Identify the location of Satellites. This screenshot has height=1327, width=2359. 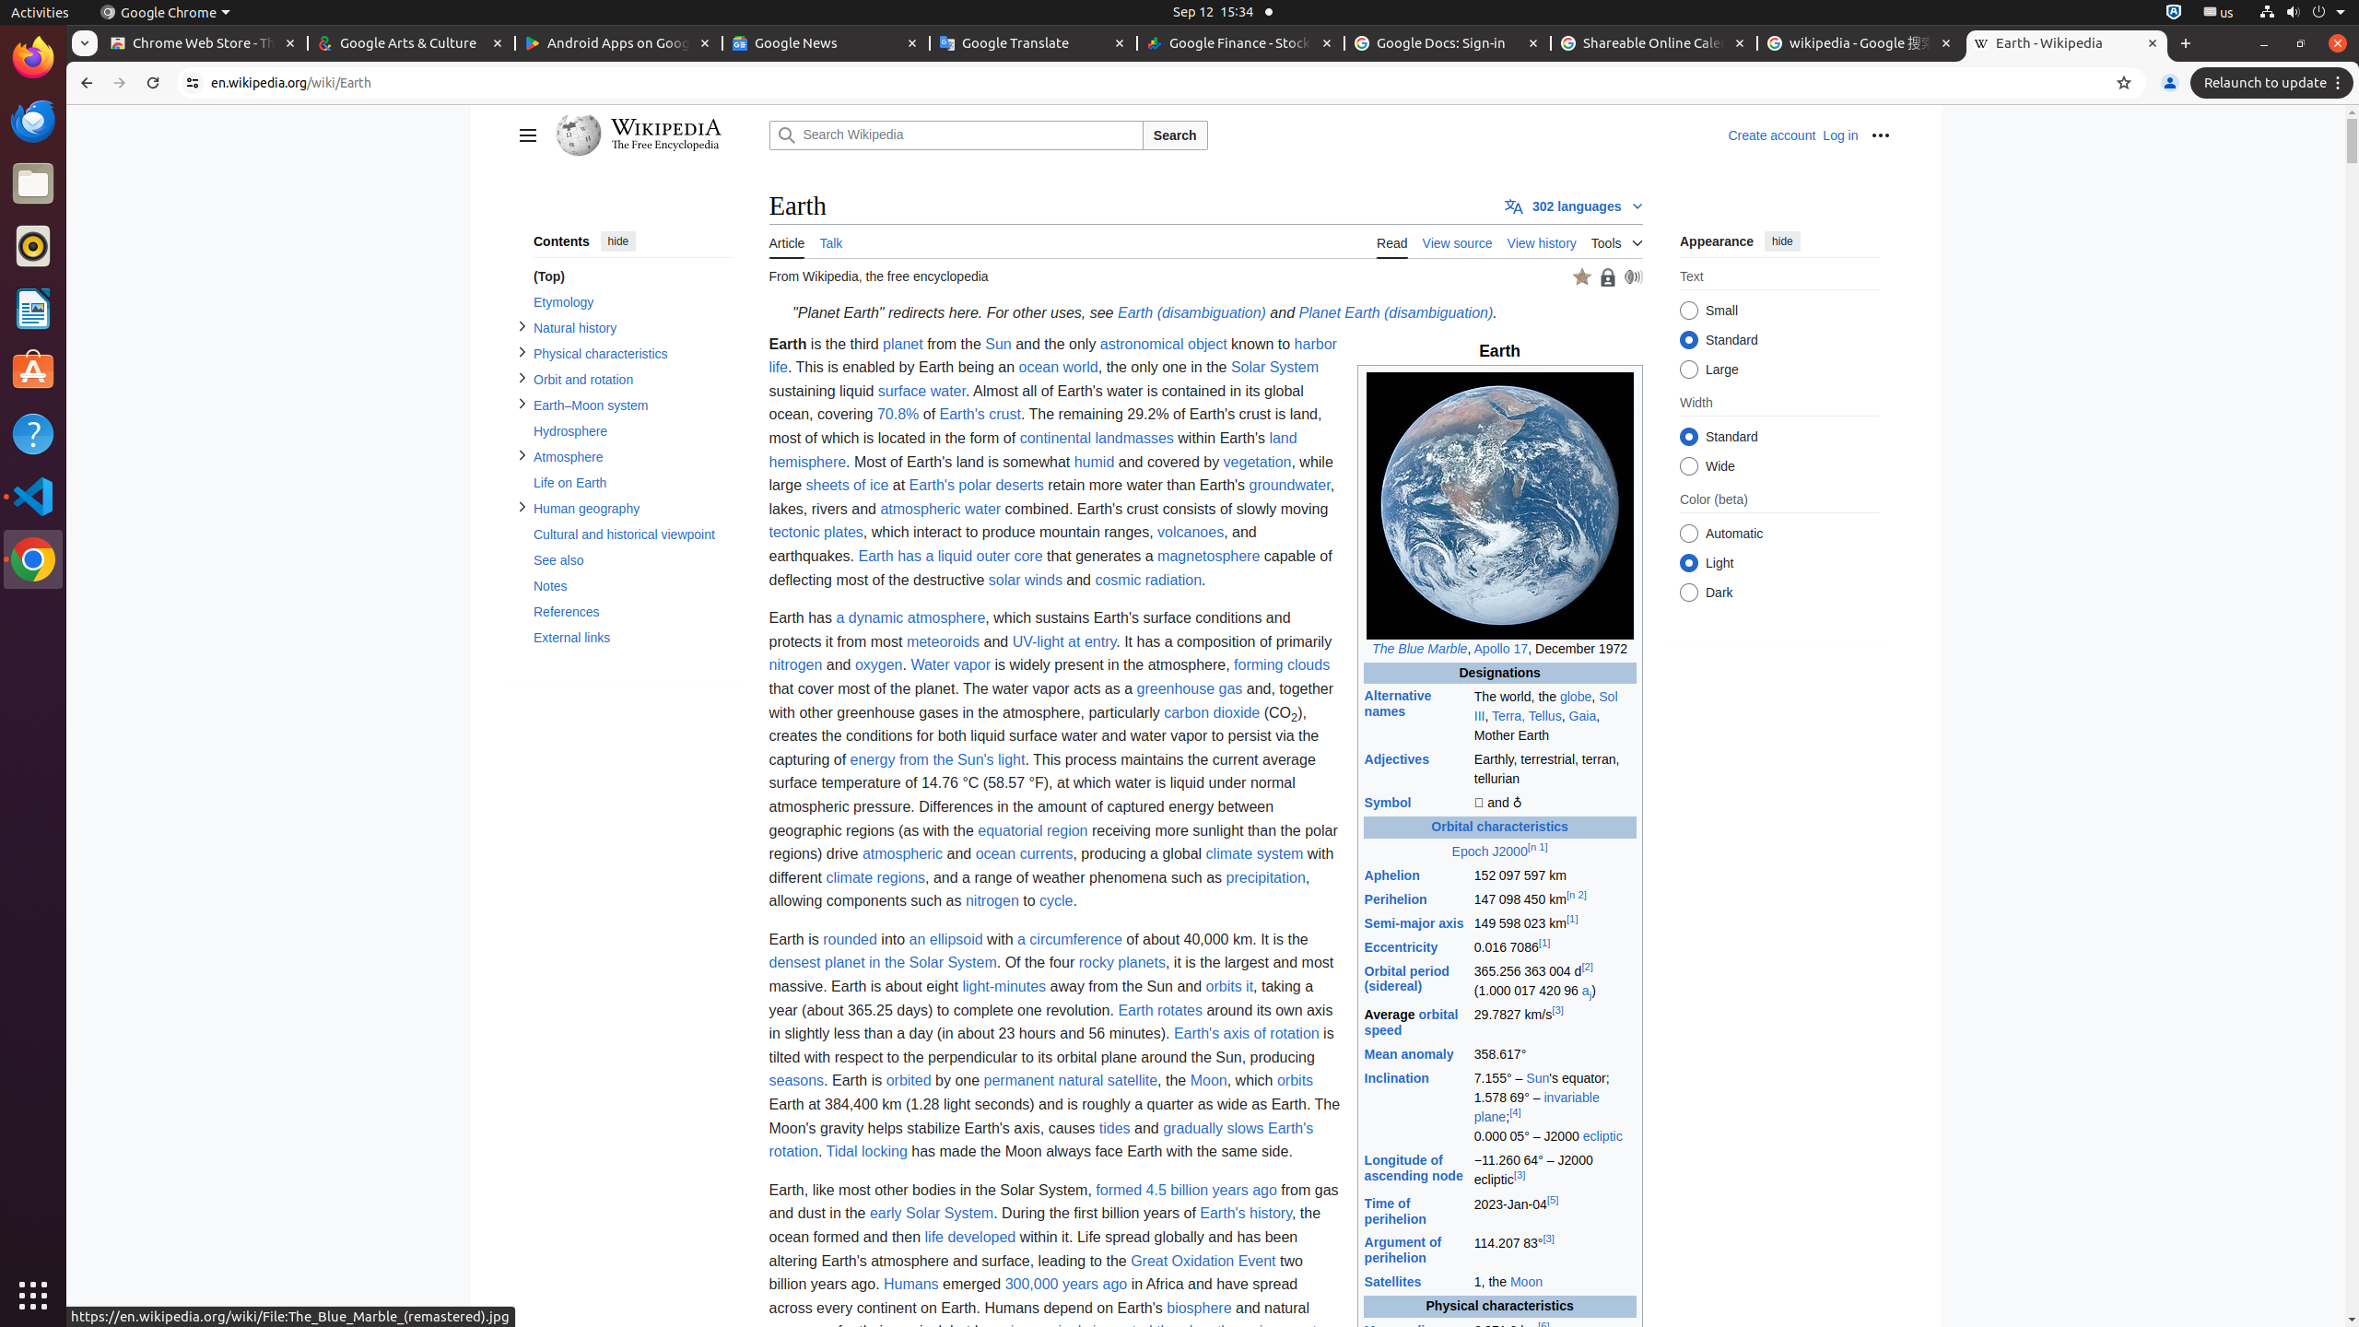
(1393, 1283).